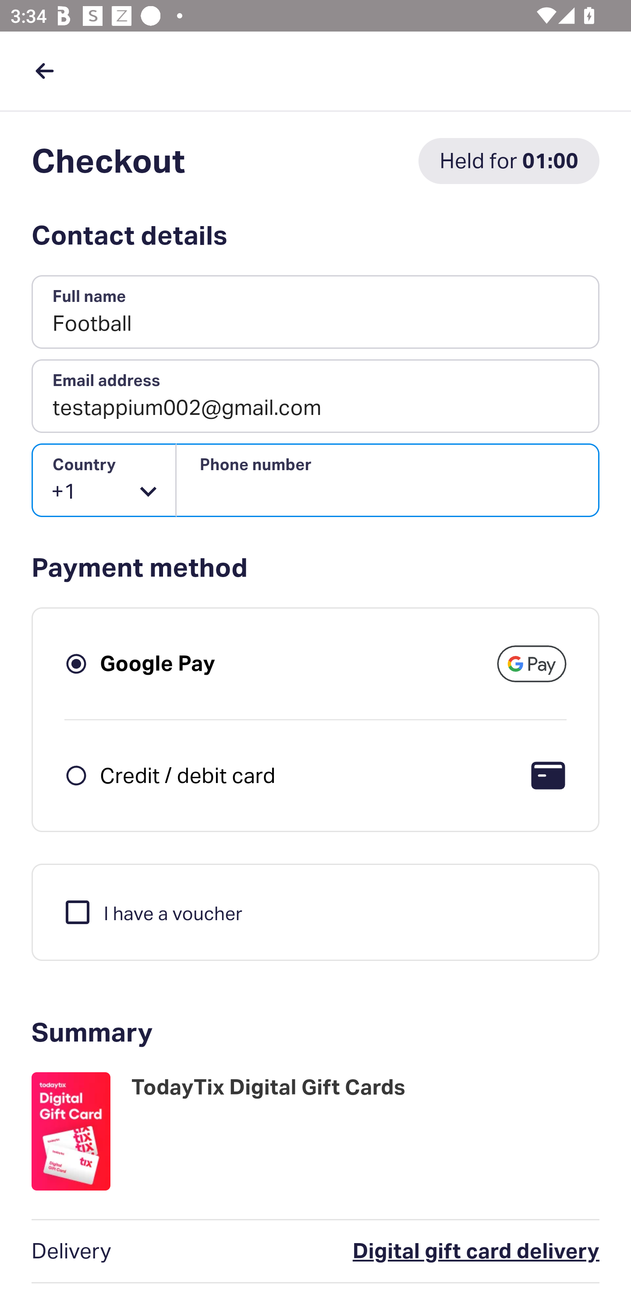 The height and width of the screenshot is (1297, 631). I want to click on I have a voucher, so click(152, 911).